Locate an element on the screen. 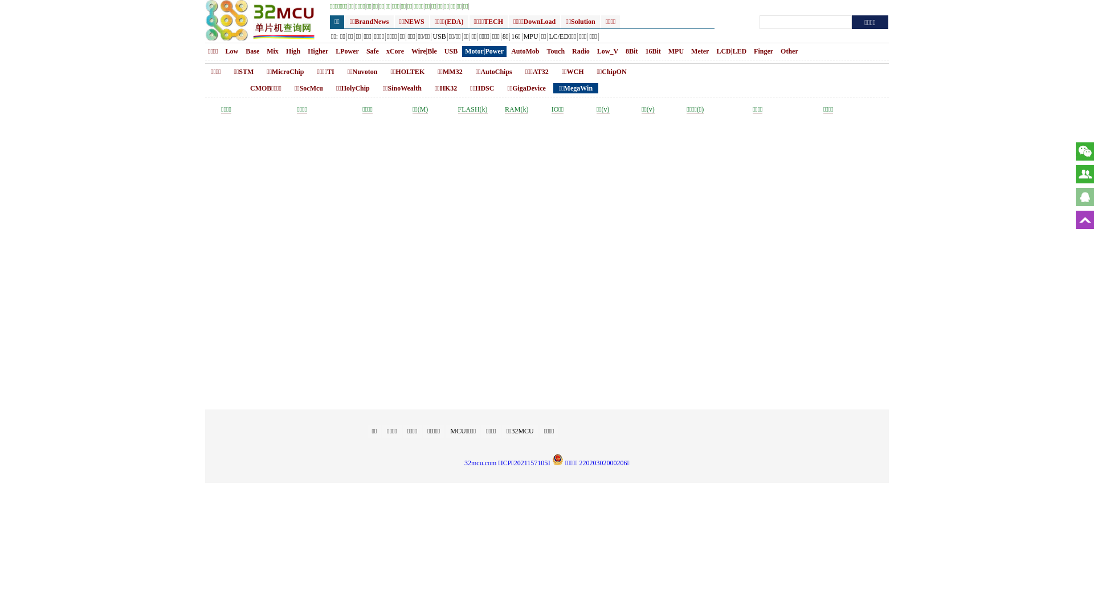  High is located at coordinates (293, 51).